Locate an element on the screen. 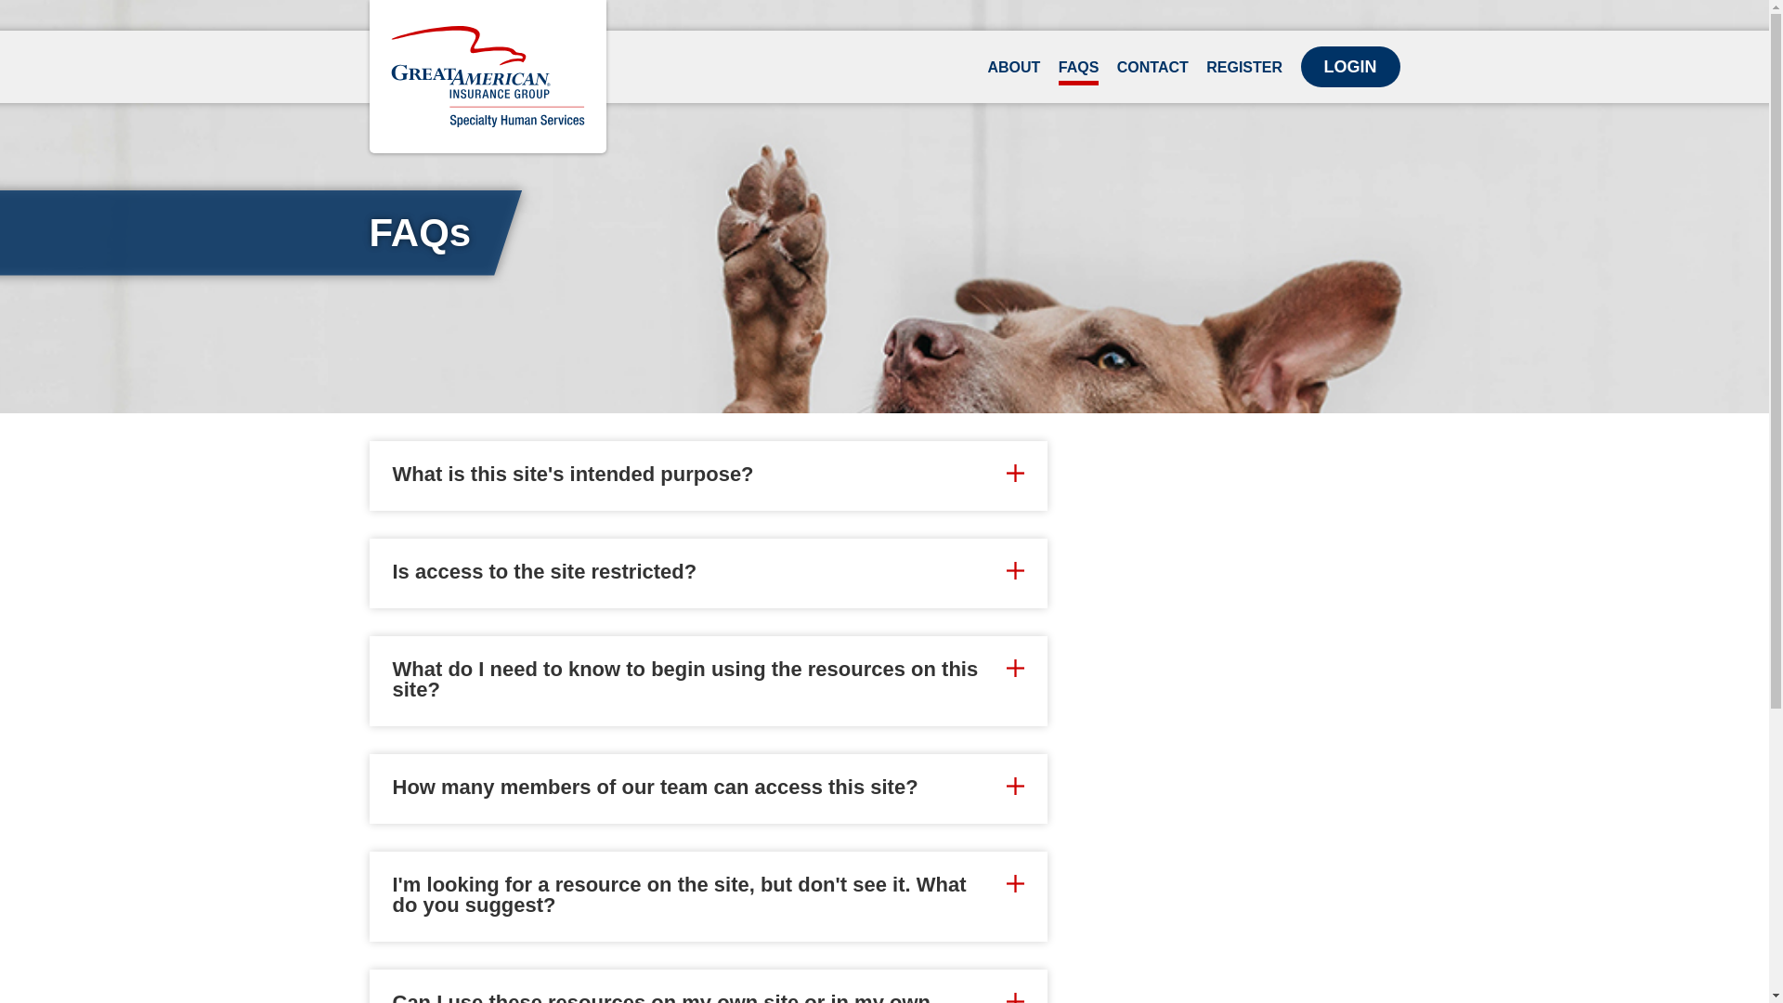 Image resolution: width=1783 pixels, height=1003 pixels. How many members of our team can access this site? is located at coordinates (708, 788).